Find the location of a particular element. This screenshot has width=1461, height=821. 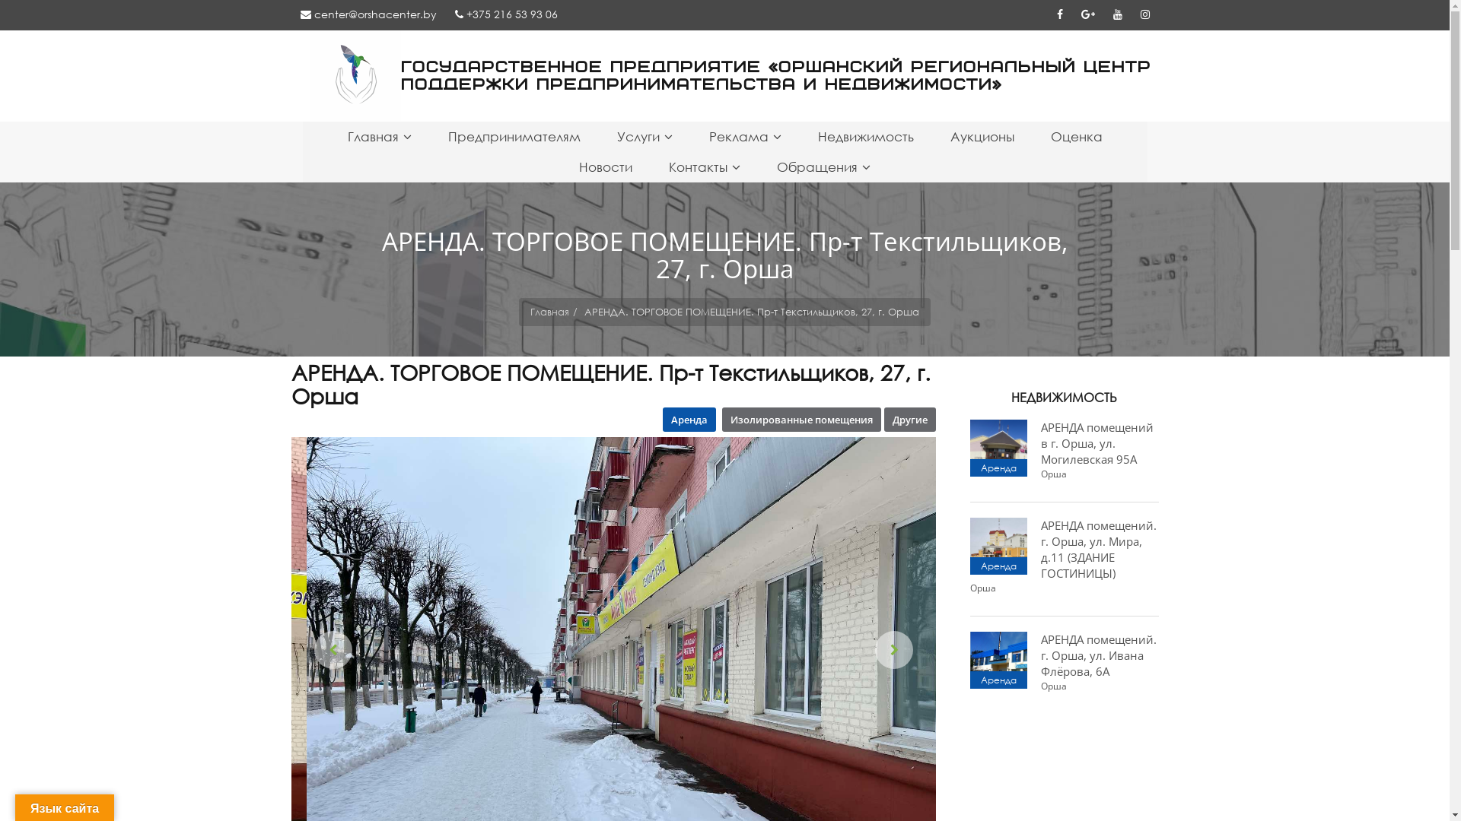

center@orshacenter.by is located at coordinates (368, 14).